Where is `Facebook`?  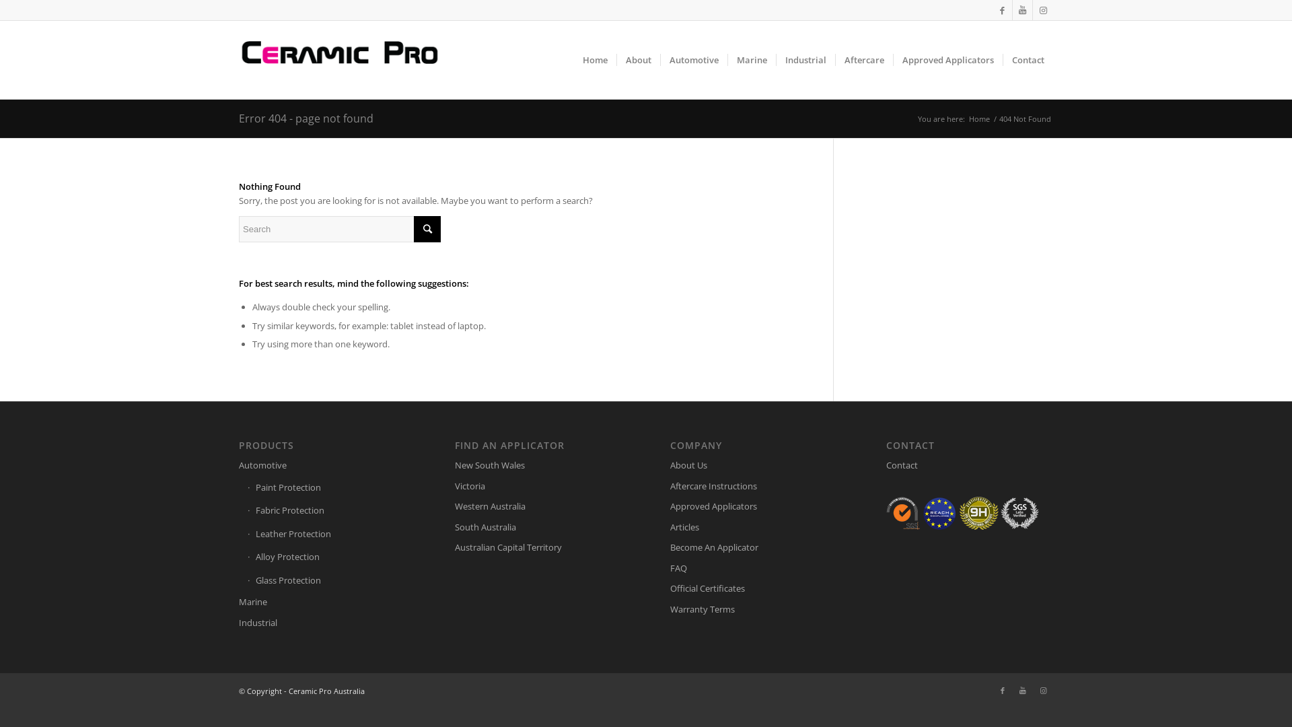 Facebook is located at coordinates (1003, 691).